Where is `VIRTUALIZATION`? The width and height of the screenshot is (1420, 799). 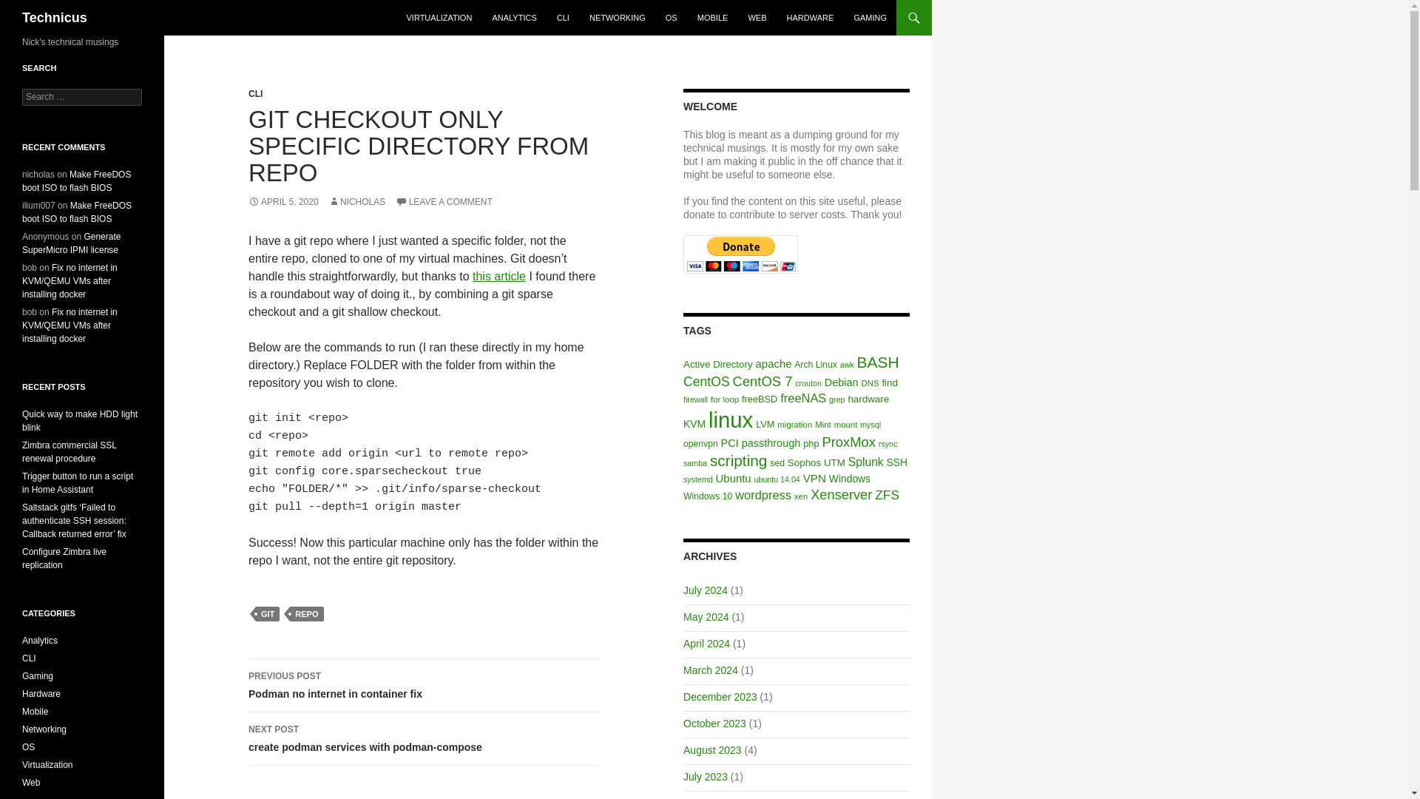
VIRTUALIZATION is located at coordinates (439, 18).